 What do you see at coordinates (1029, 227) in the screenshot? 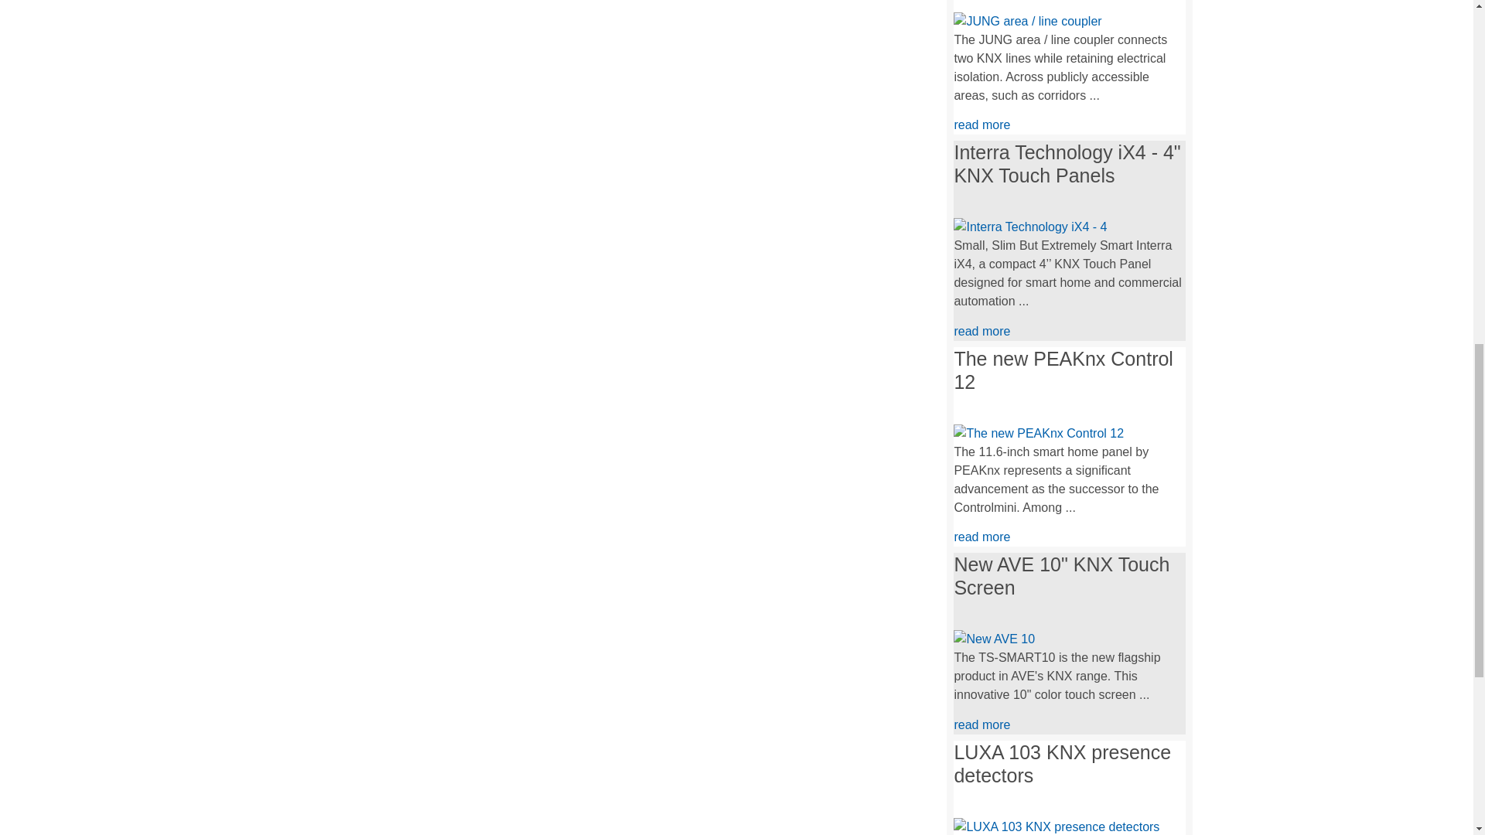
I see `Interra Technology iX4 - 4` at bounding box center [1029, 227].